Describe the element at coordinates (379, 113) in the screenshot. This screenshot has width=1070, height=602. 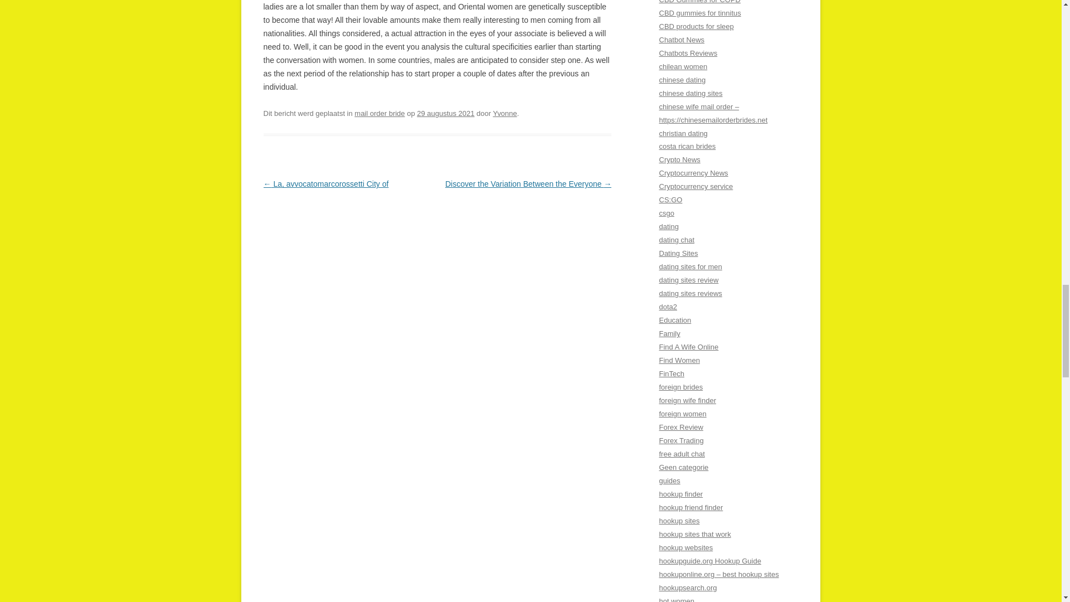
I see `mail order bride` at that location.